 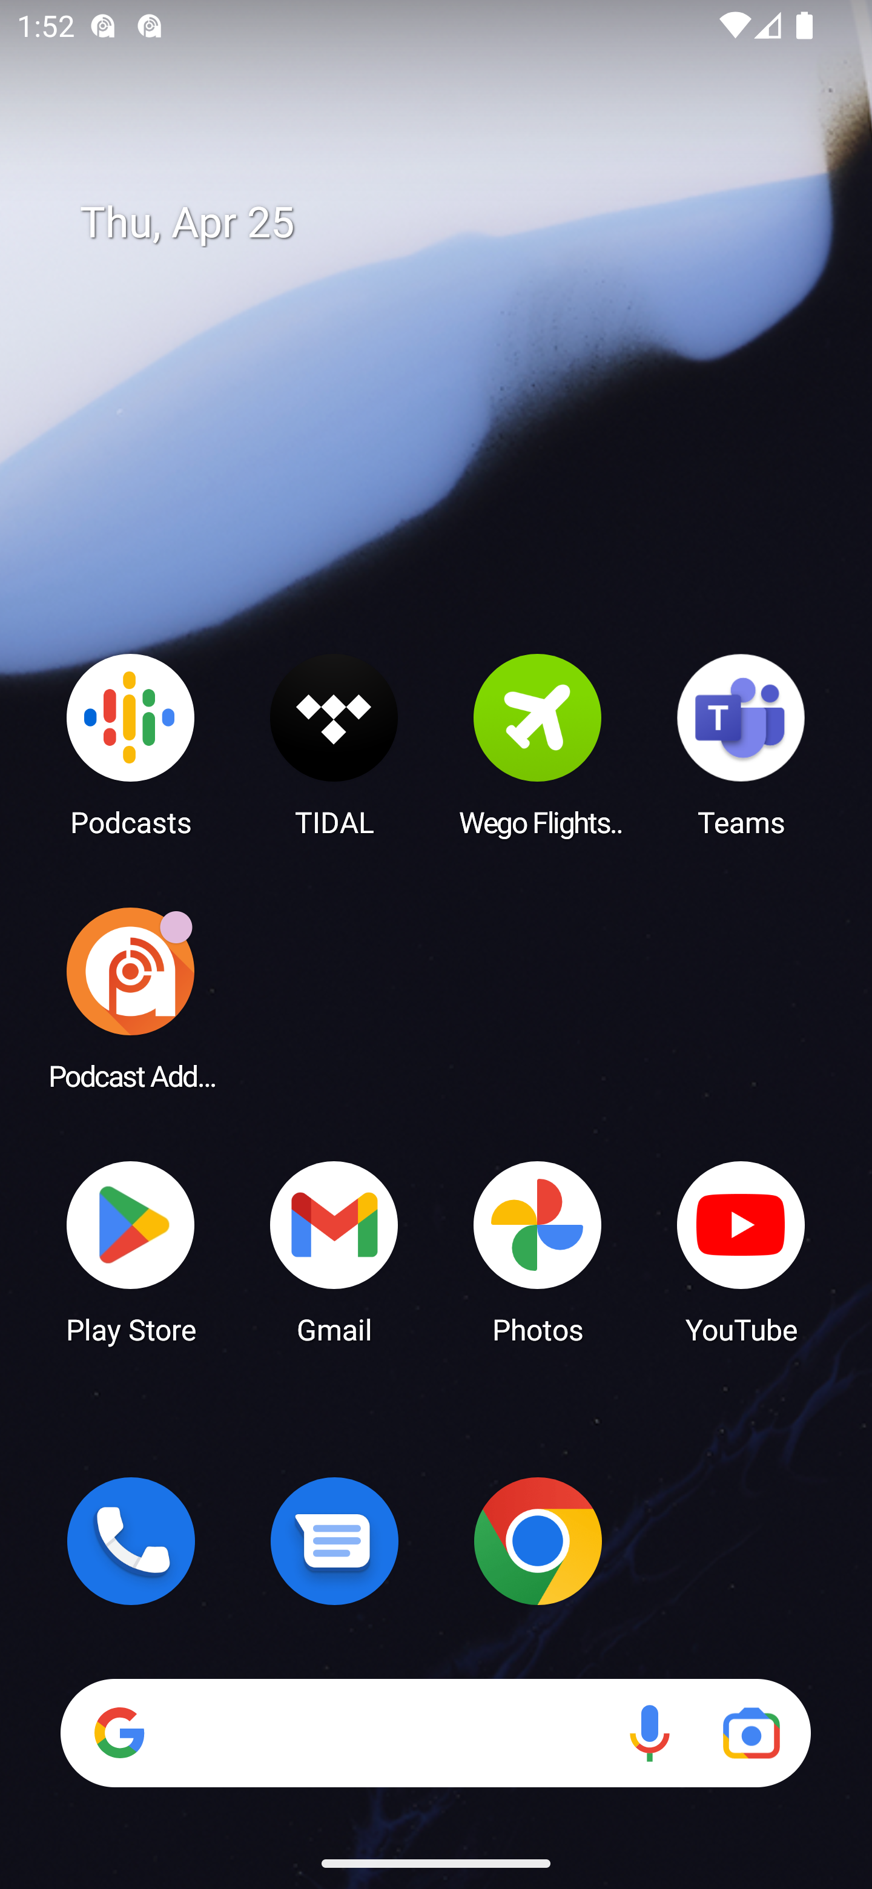 What do you see at coordinates (538, 1251) in the screenshot?
I see `Photos` at bounding box center [538, 1251].